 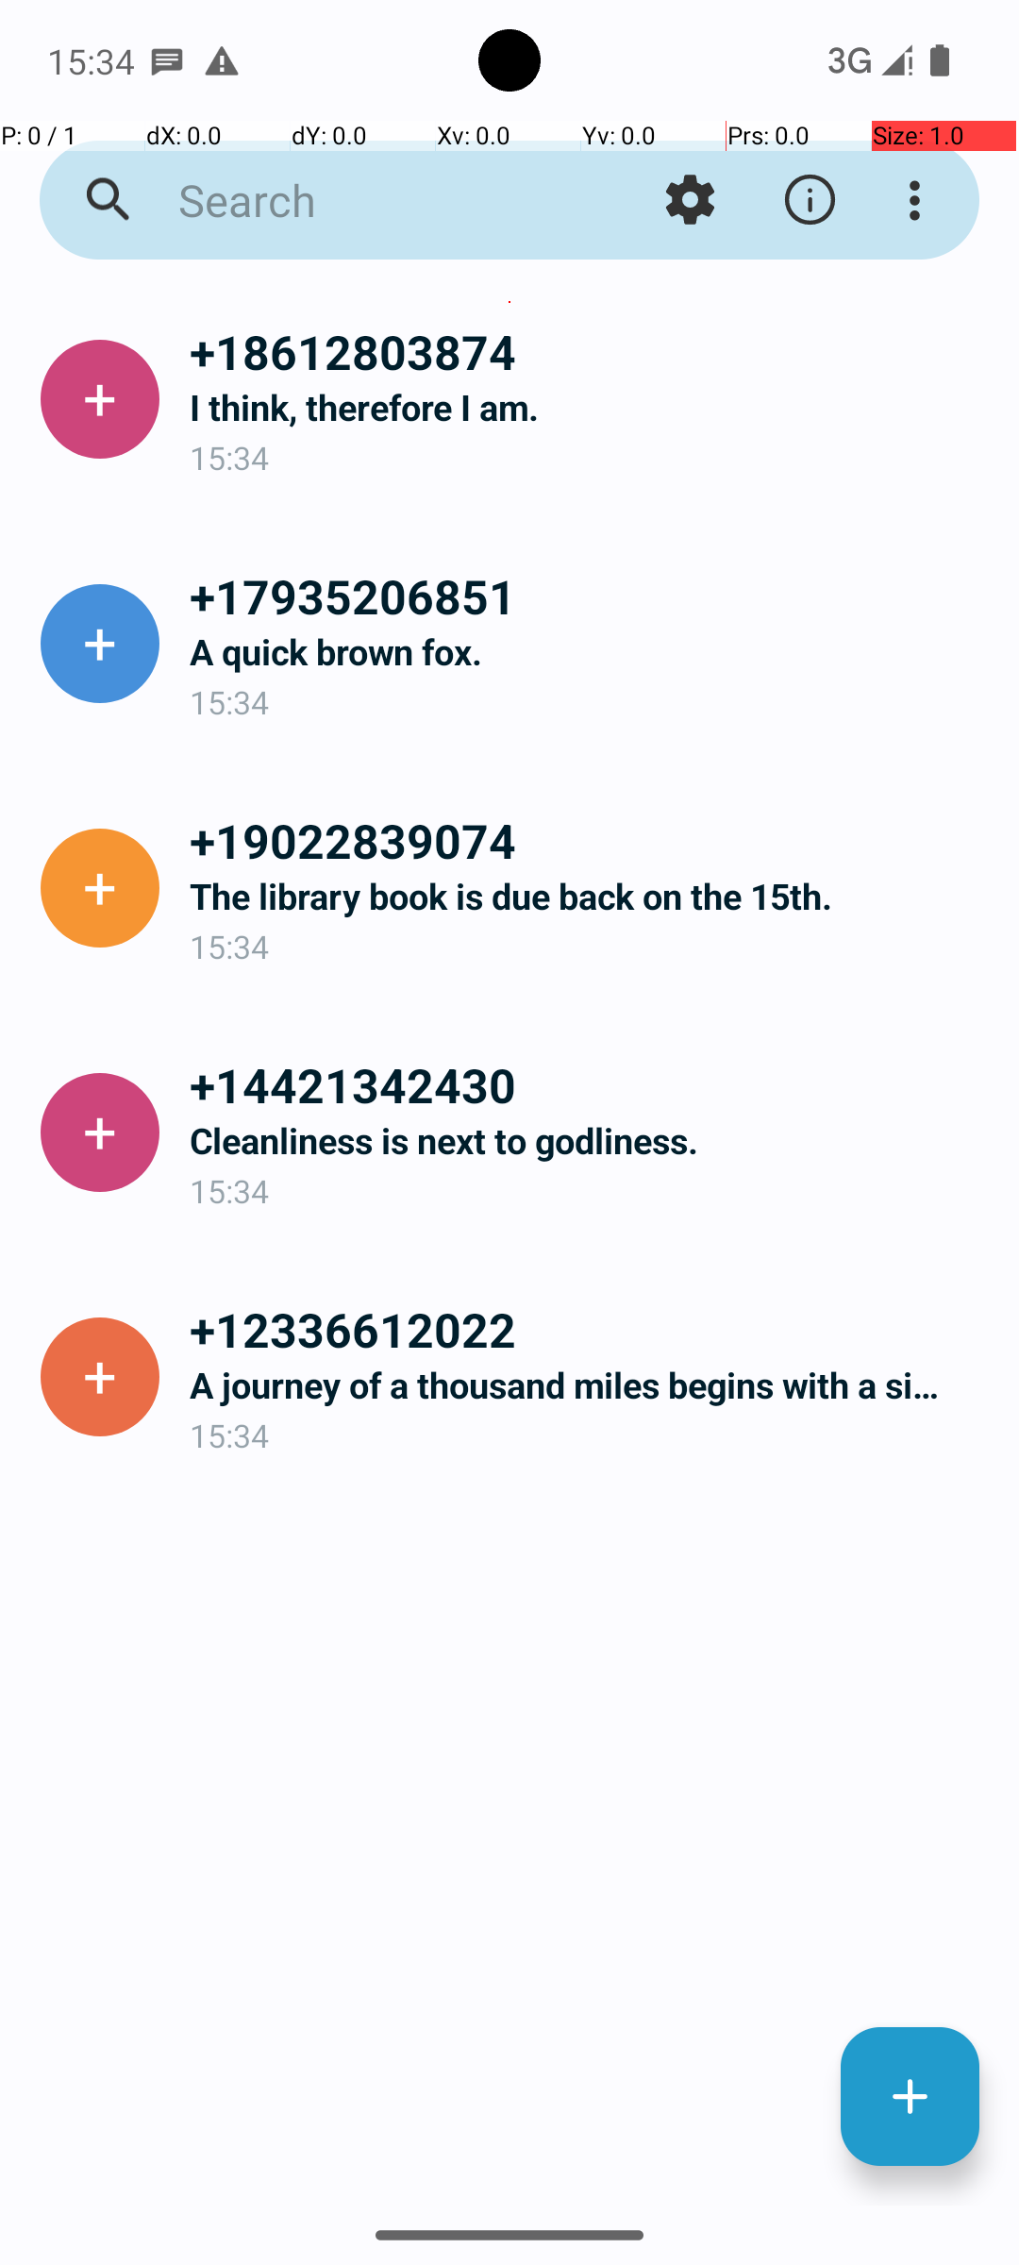 I want to click on +14421342430, so click(x=589, y=1084).